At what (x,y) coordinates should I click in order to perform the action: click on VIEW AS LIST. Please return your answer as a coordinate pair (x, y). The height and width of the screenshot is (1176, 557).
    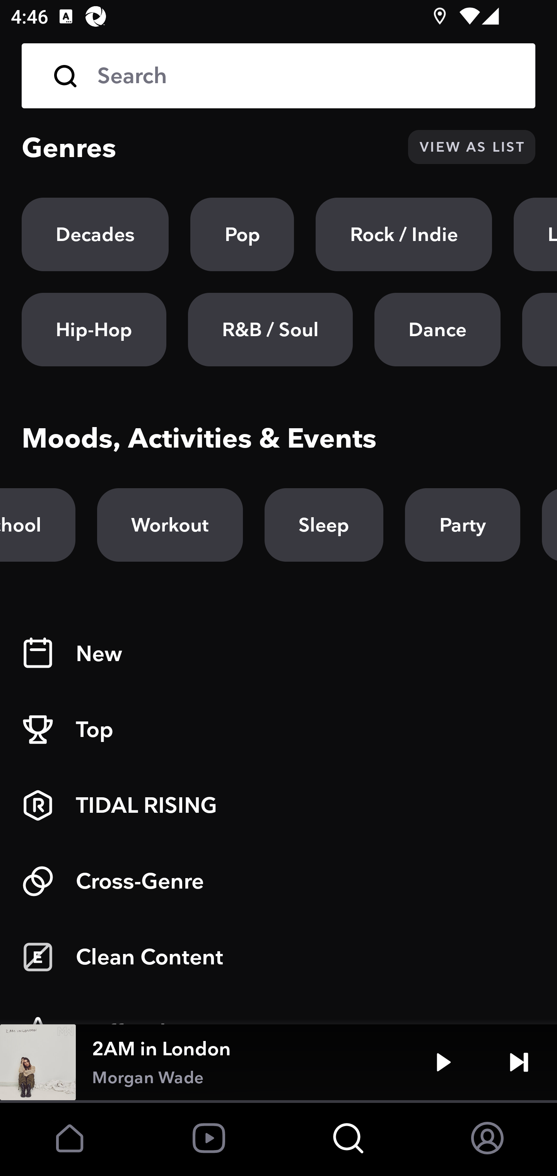
    Looking at the image, I should click on (472, 147).